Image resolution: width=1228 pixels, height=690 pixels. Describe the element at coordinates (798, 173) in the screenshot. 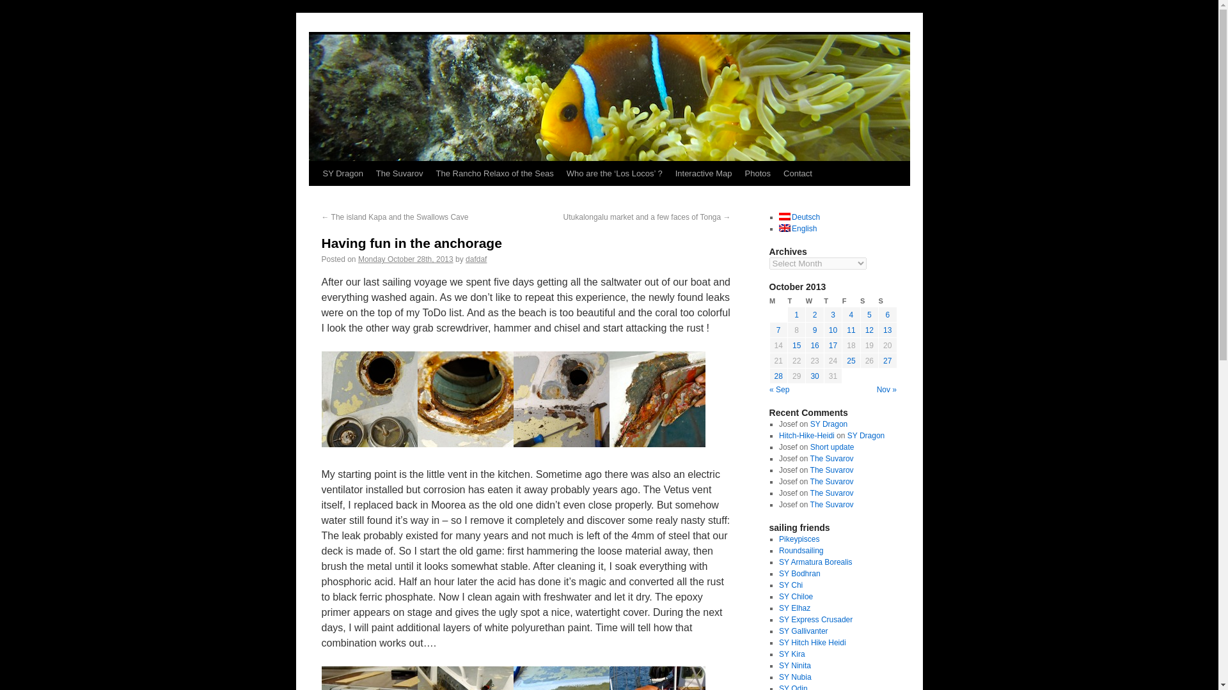

I see `Contact` at that location.